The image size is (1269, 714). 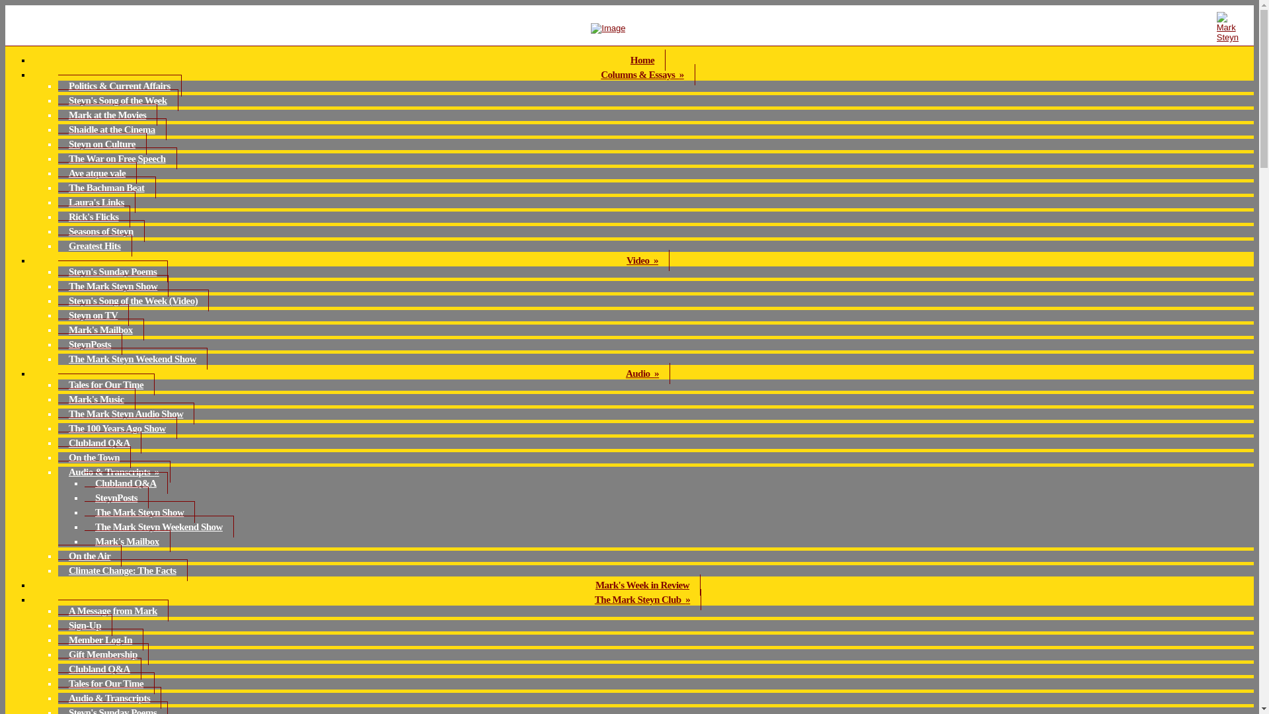 What do you see at coordinates (96, 399) in the screenshot?
I see `Mark's Music` at bounding box center [96, 399].